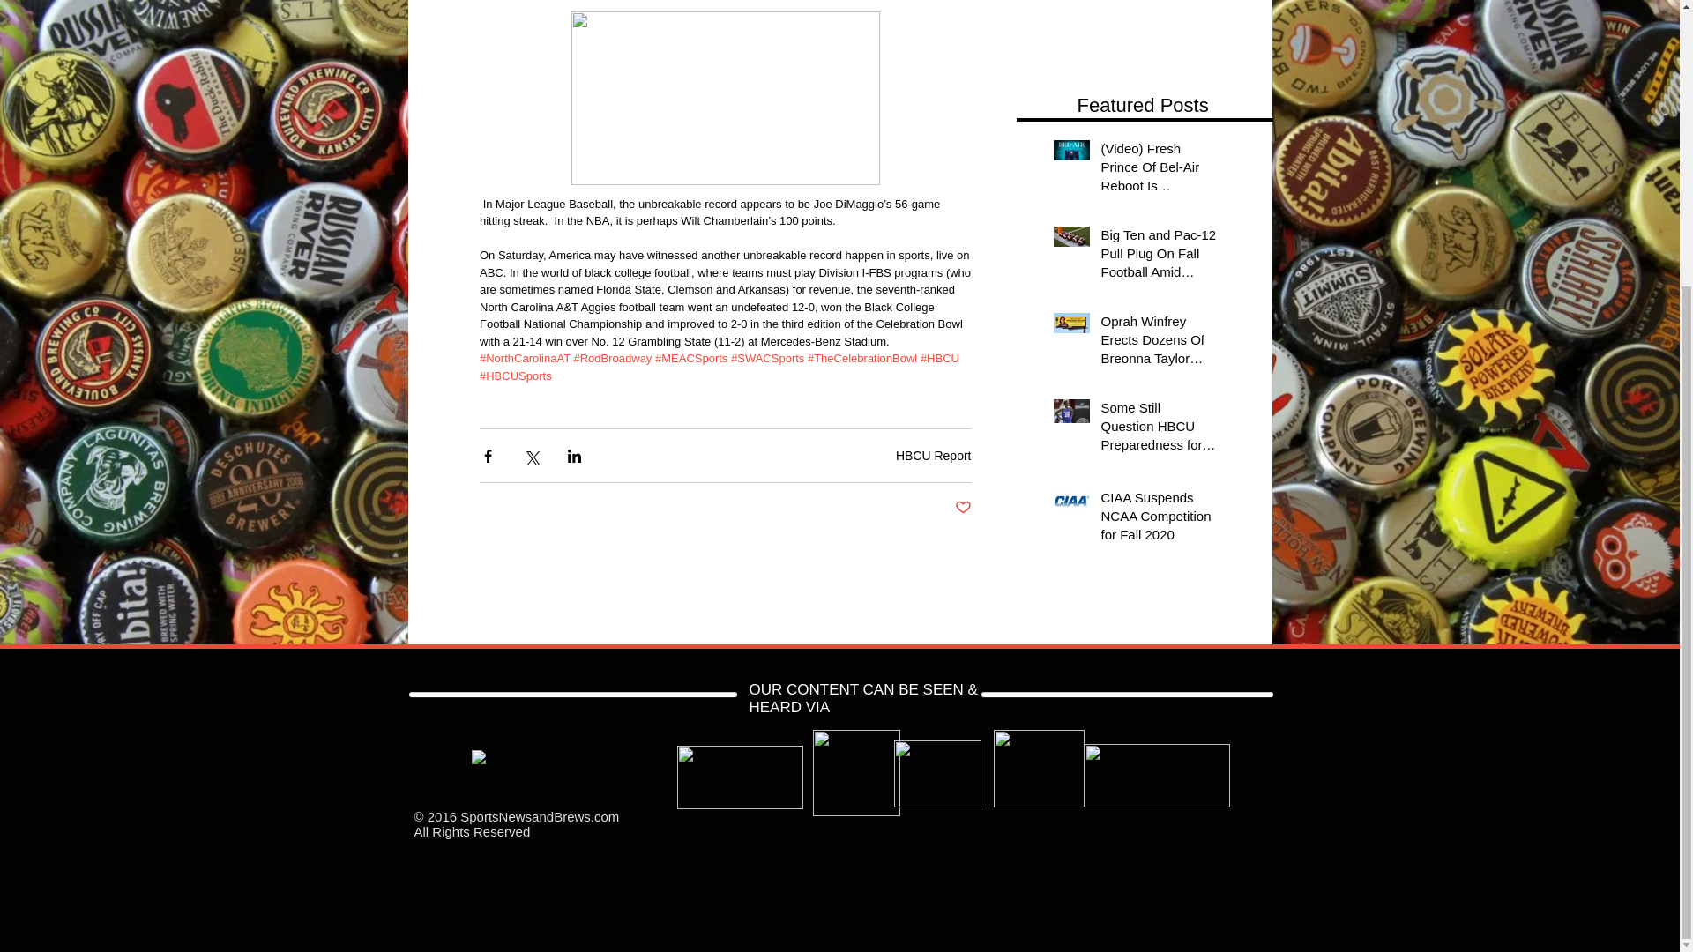  Describe the element at coordinates (962, 508) in the screenshot. I see `Post not marked as liked` at that location.